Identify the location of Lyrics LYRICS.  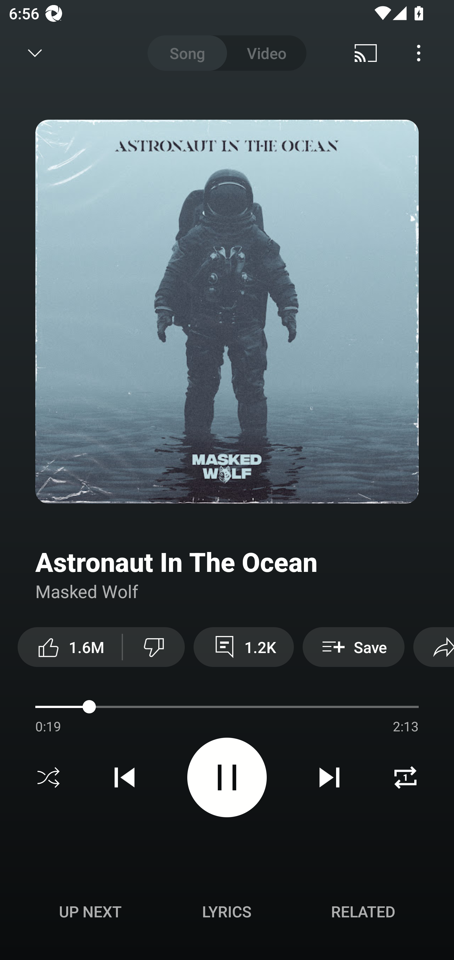
(227, 911).